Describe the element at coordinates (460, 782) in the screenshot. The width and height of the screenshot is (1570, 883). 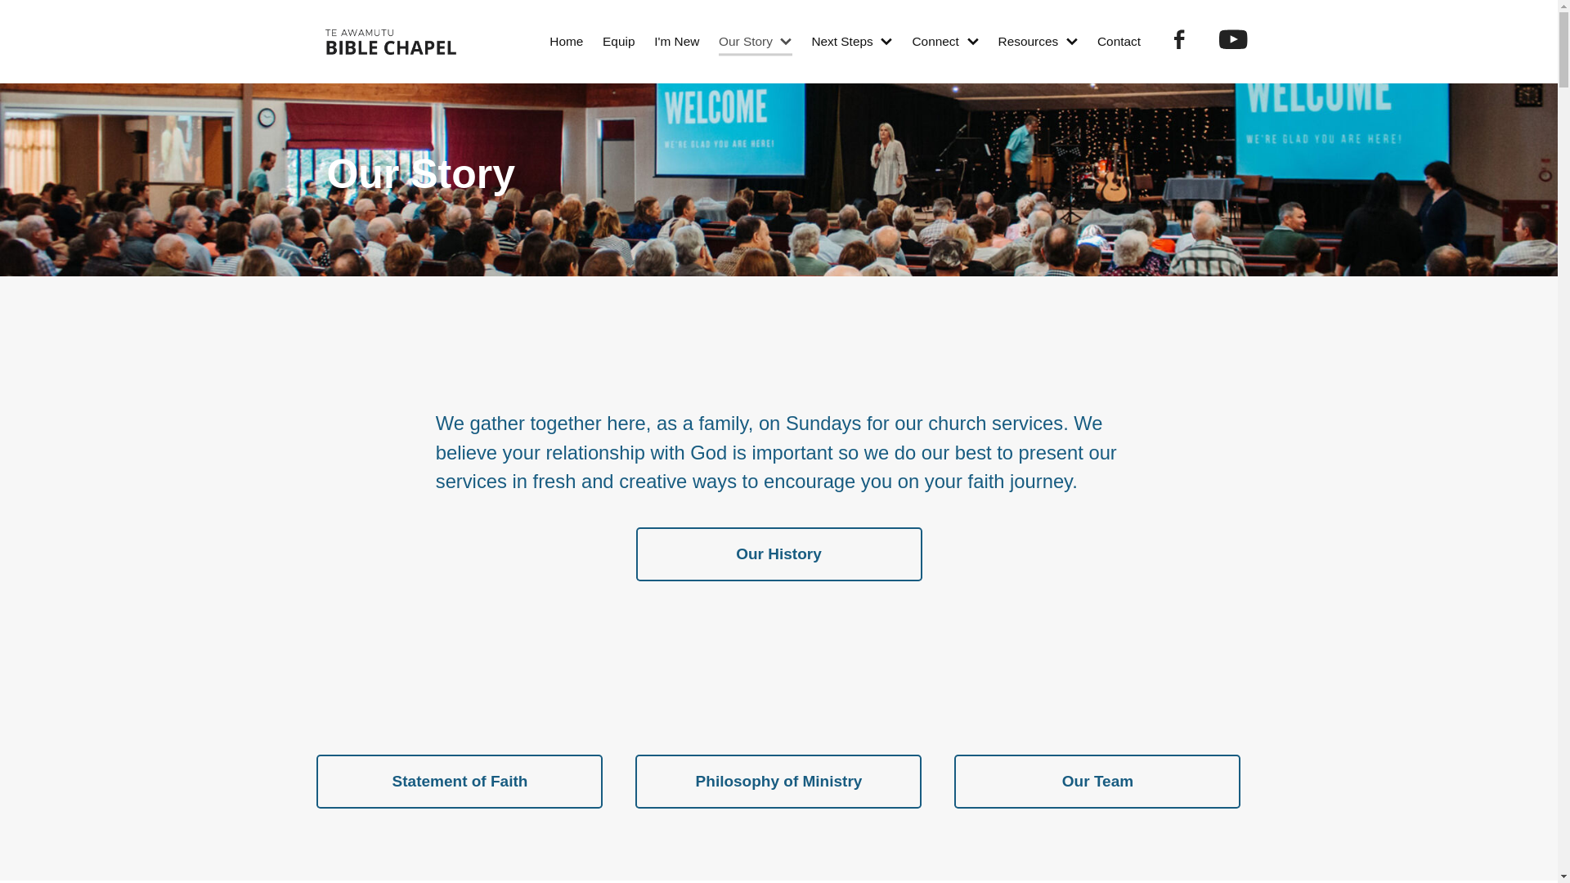
I see `Statement of Faith` at that location.